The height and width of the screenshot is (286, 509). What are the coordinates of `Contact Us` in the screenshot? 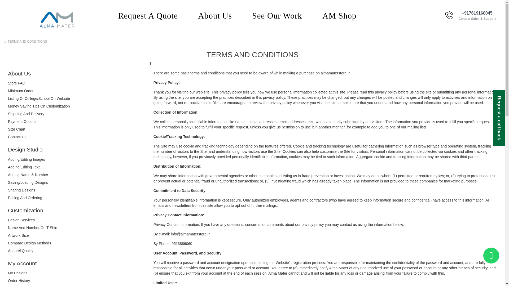 It's located at (17, 137).